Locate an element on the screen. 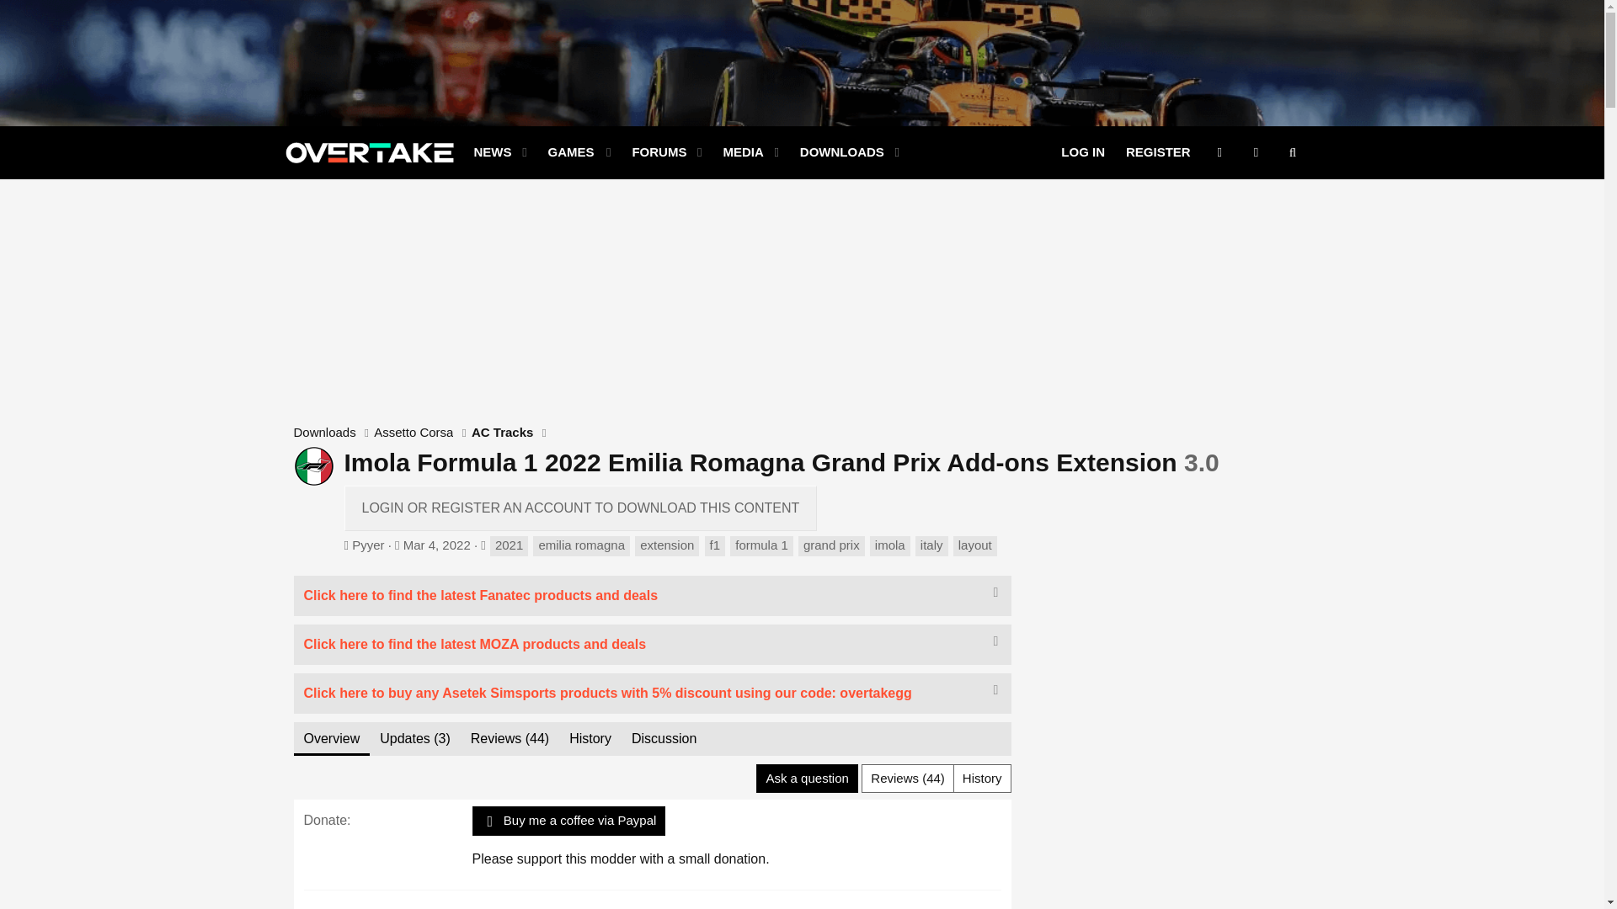  GAMES is located at coordinates (436, 545).